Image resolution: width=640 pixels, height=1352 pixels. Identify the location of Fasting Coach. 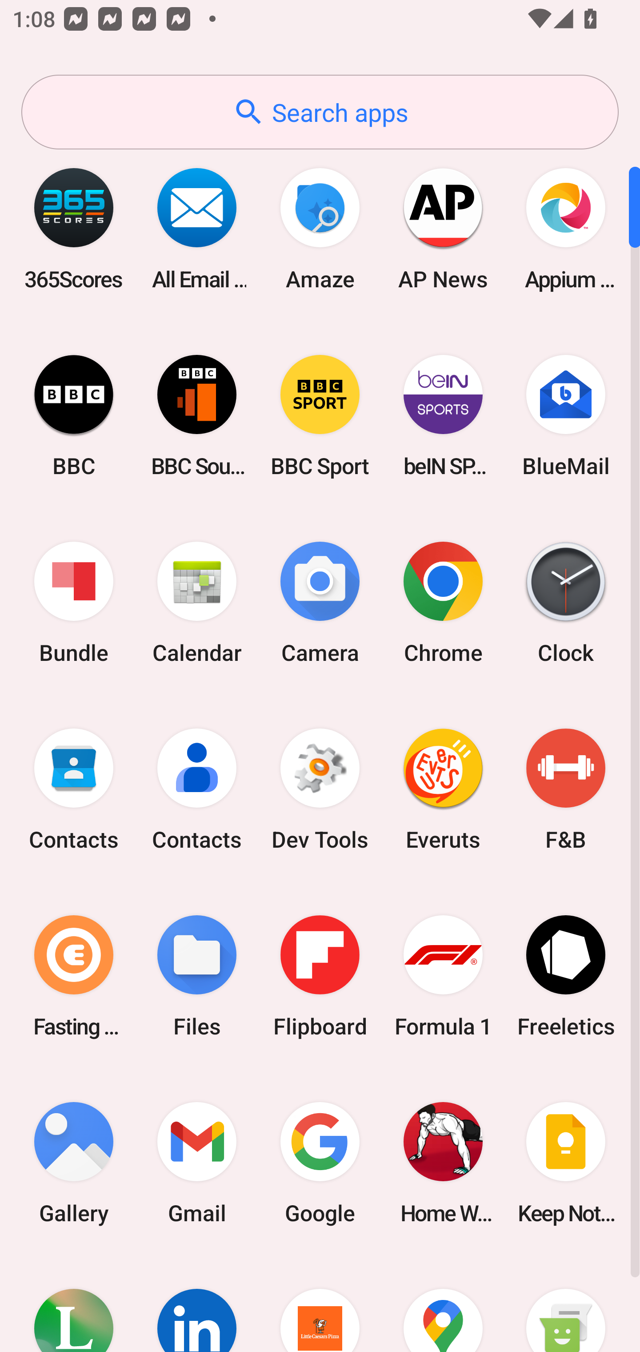
(74, 976).